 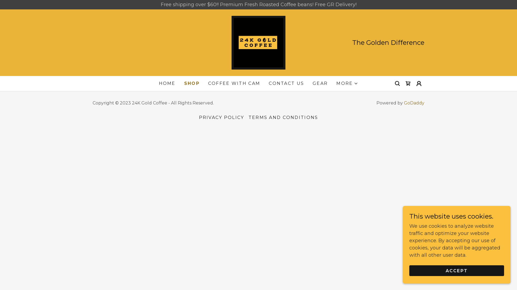 I want to click on TERMS AND CONDITIONS, so click(x=283, y=118).